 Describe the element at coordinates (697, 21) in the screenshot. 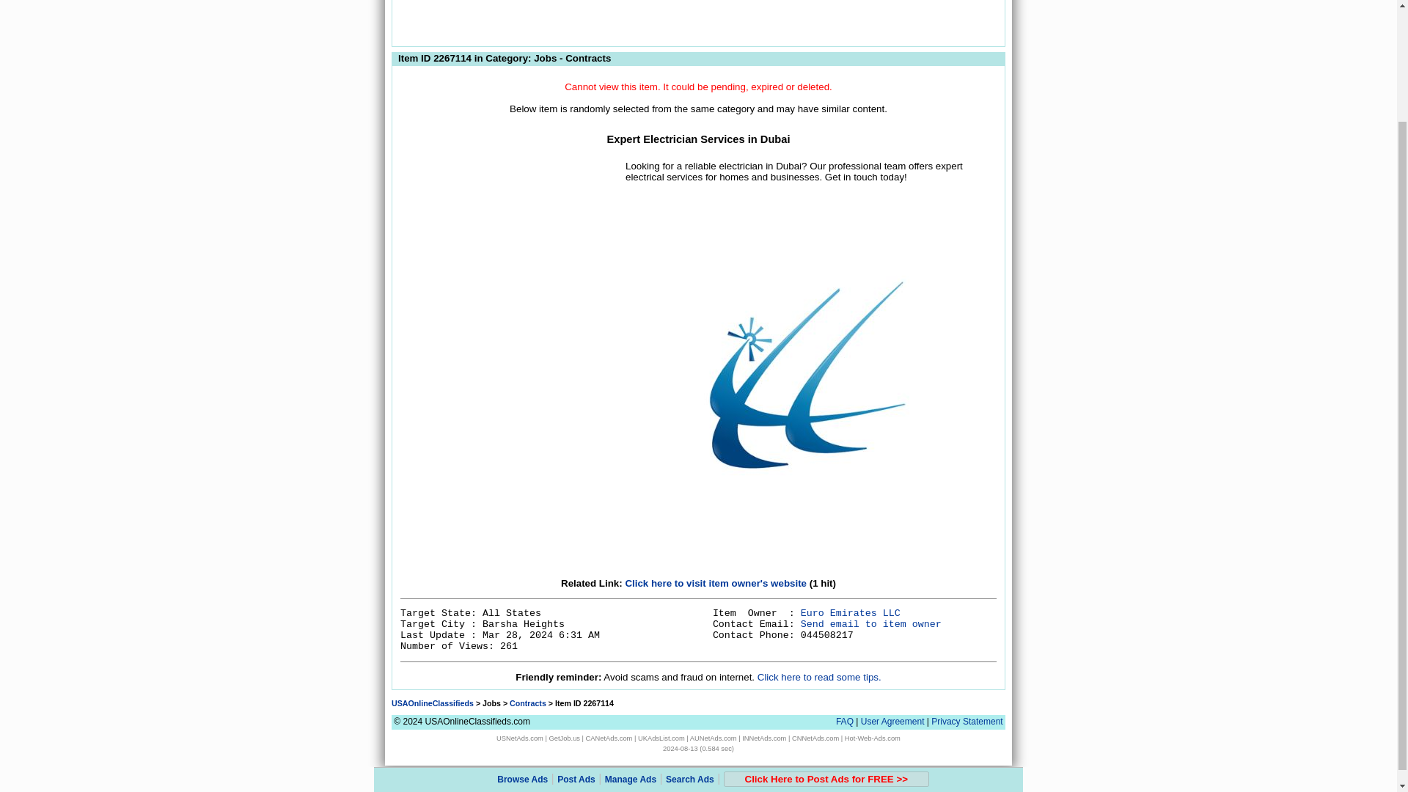

I see `Advertisement` at that location.